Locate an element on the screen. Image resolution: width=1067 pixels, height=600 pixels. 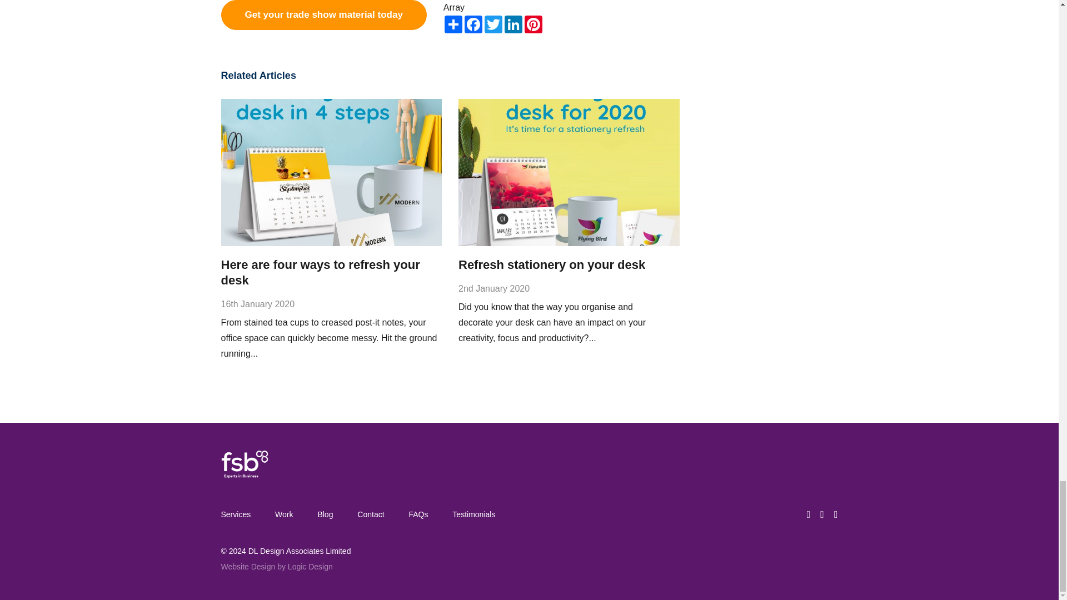
LinkedIn is located at coordinates (513, 24).